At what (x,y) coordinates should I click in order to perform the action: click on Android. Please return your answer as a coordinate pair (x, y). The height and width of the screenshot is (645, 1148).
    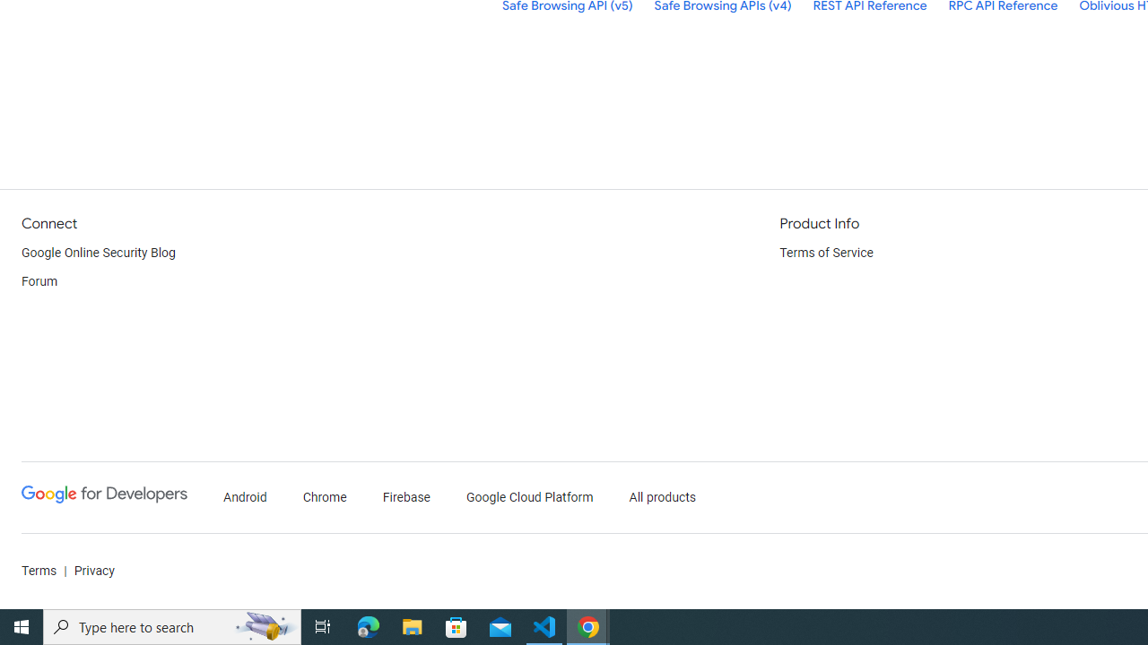
    Looking at the image, I should click on (246, 498).